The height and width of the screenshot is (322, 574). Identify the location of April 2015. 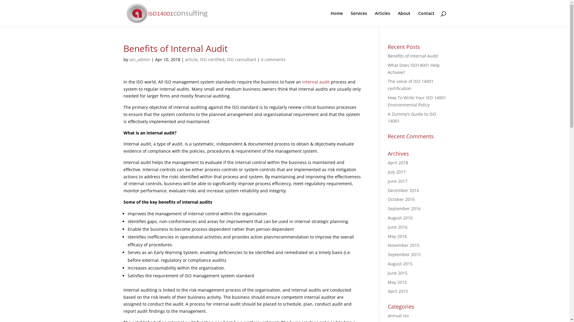
(398, 291).